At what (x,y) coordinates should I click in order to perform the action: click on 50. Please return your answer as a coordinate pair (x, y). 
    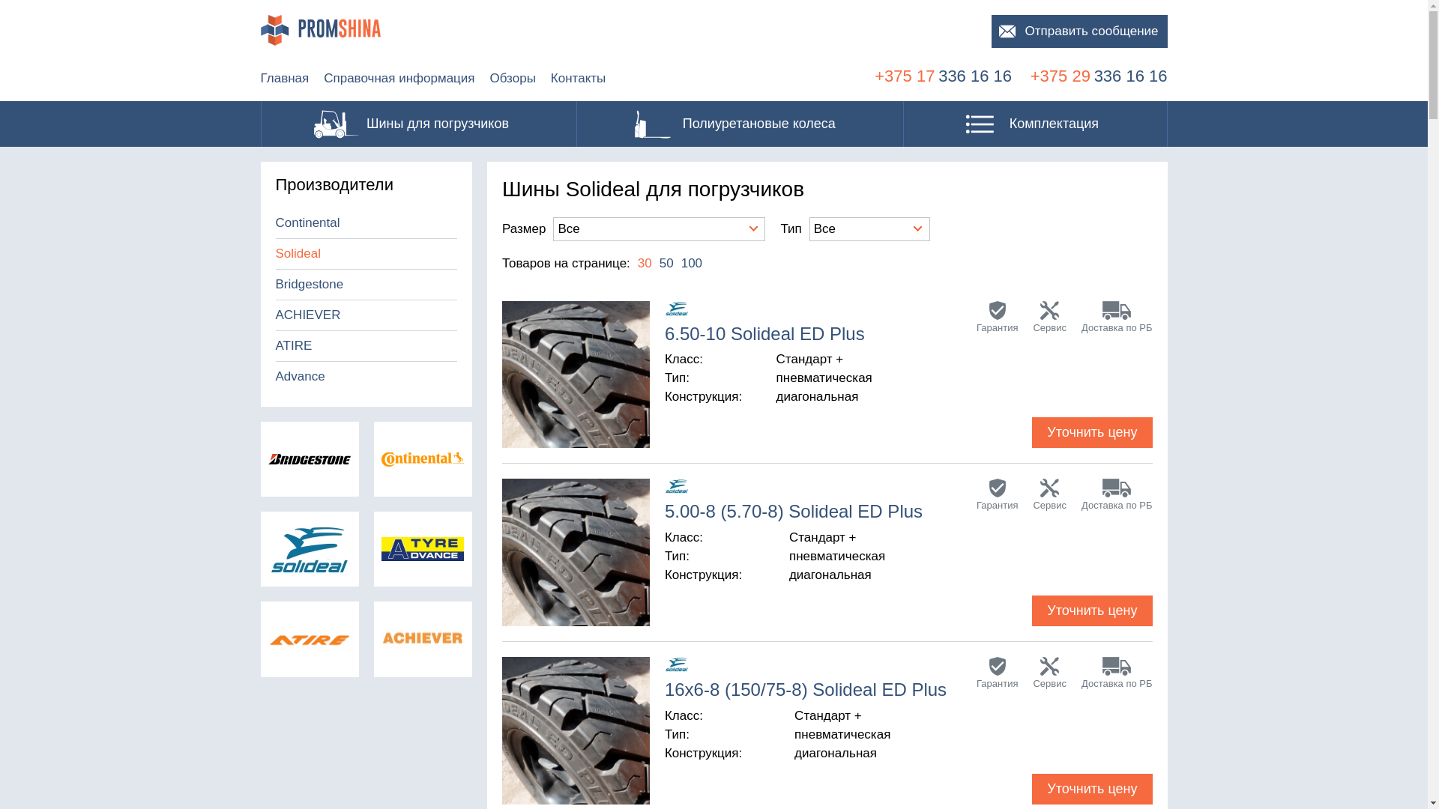
    Looking at the image, I should click on (667, 264).